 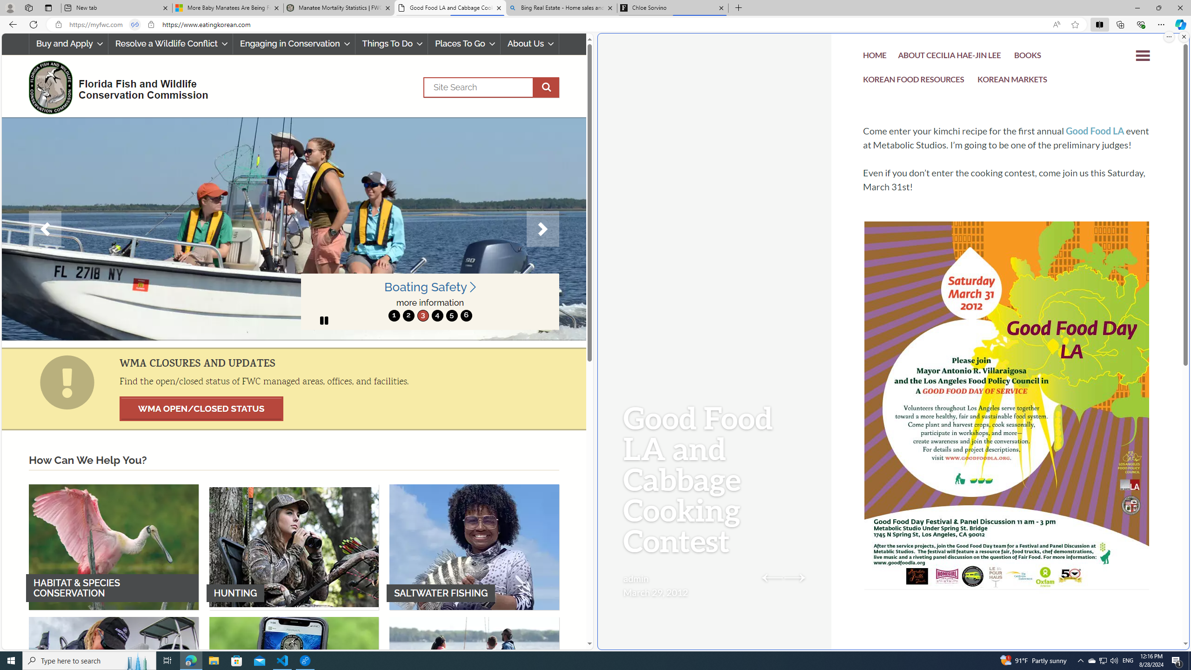 What do you see at coordinates (914, 80) in the screenshot?
I see `KOREAN FOOD RESOURCES` at bounding box center [914, 80].